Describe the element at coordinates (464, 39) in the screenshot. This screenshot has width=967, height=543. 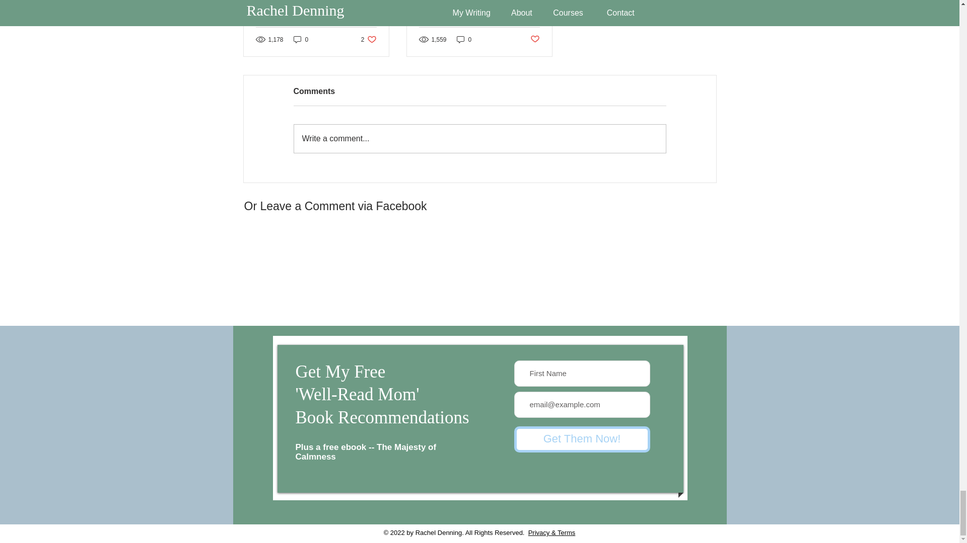
I see `0` at that location.